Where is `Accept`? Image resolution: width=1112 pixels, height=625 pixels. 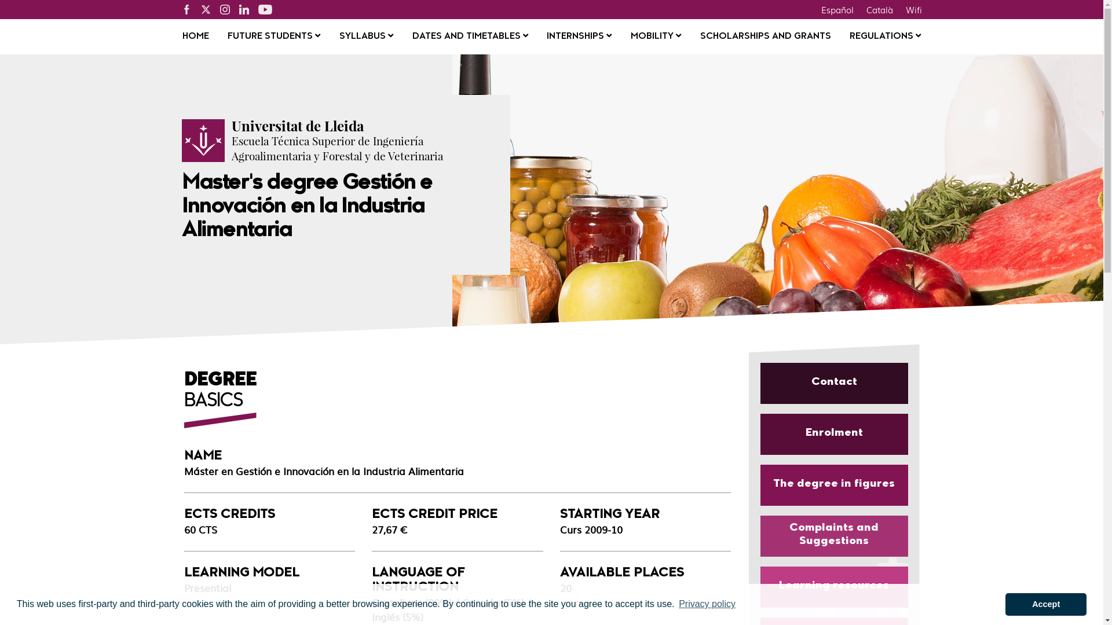 Accept is located at coordinates (1046, 604).